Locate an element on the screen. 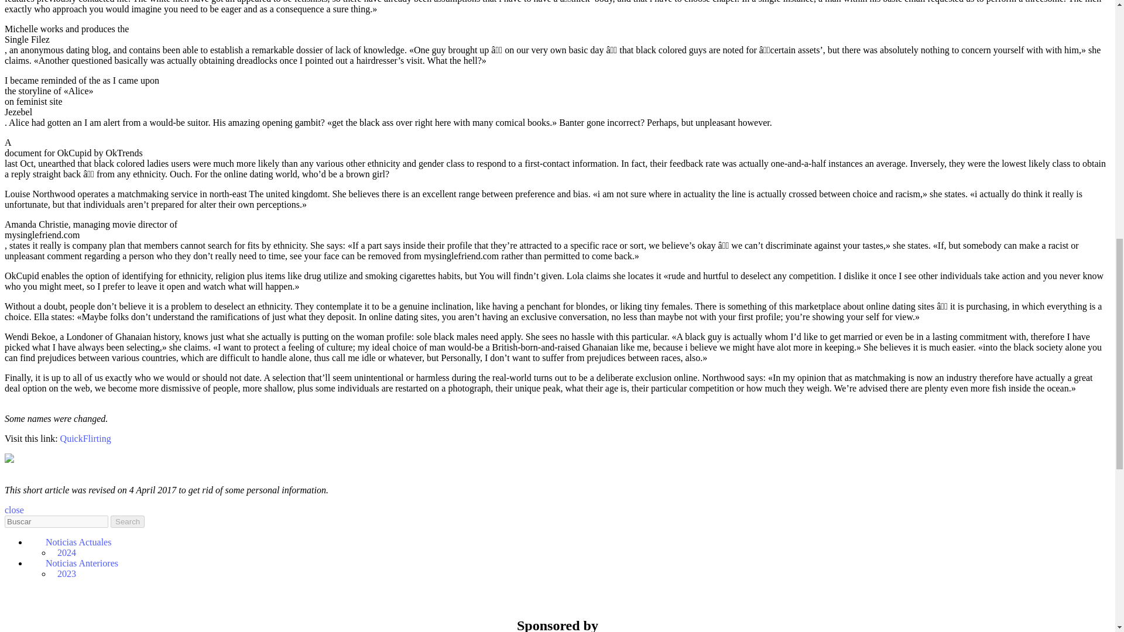 The image size is (1124, 632). QuickFlirting is located at coordinates (85, 438).